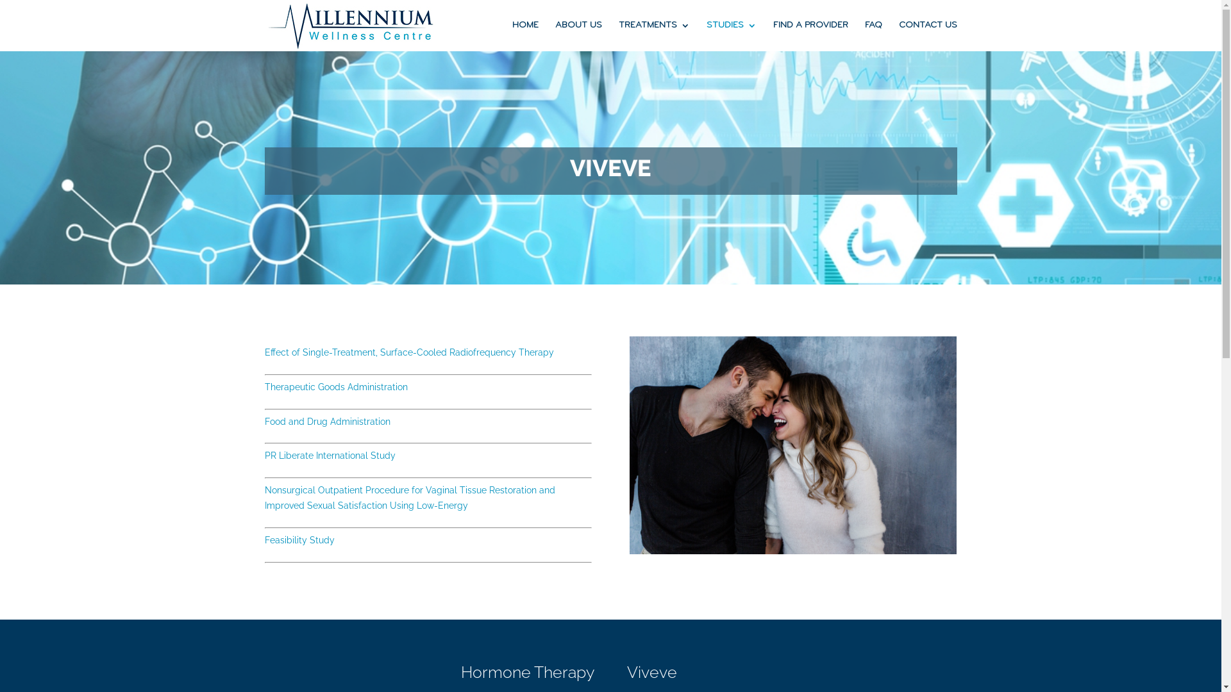 Image resolution: width=1231 pixels, height=692 pixels. I want to click on Feasibility Study, so click(299, 540).